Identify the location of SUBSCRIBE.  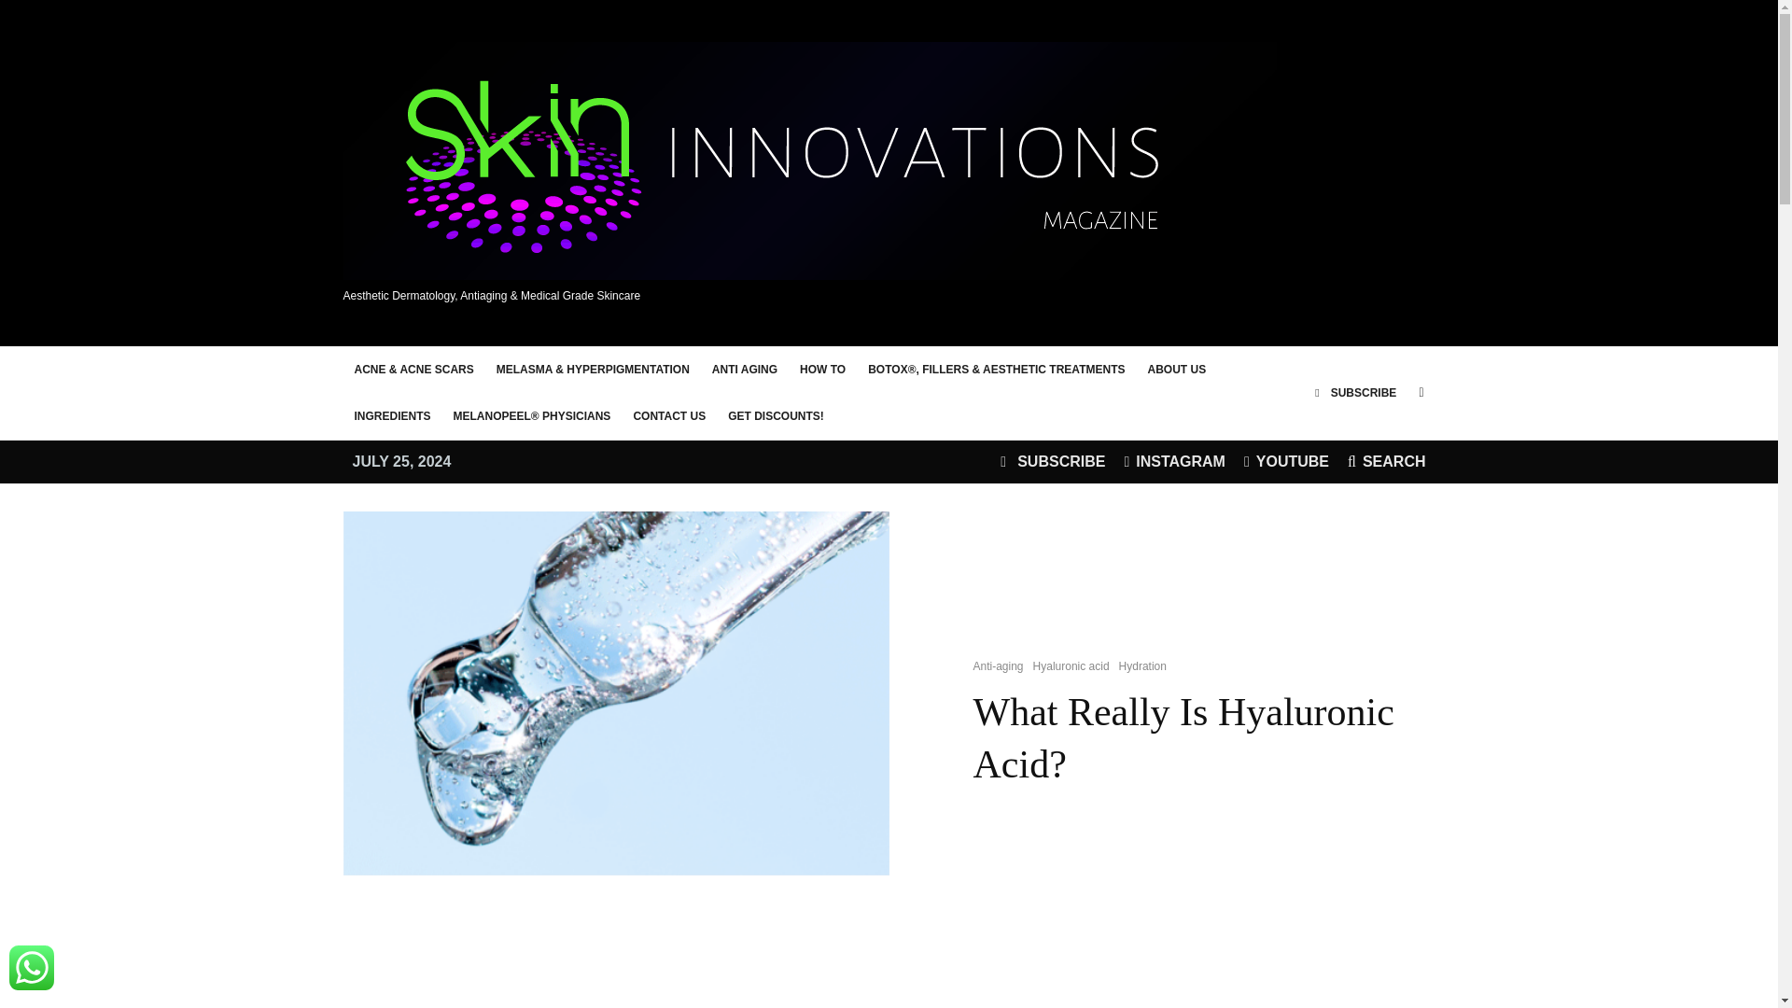
(1355, 393).